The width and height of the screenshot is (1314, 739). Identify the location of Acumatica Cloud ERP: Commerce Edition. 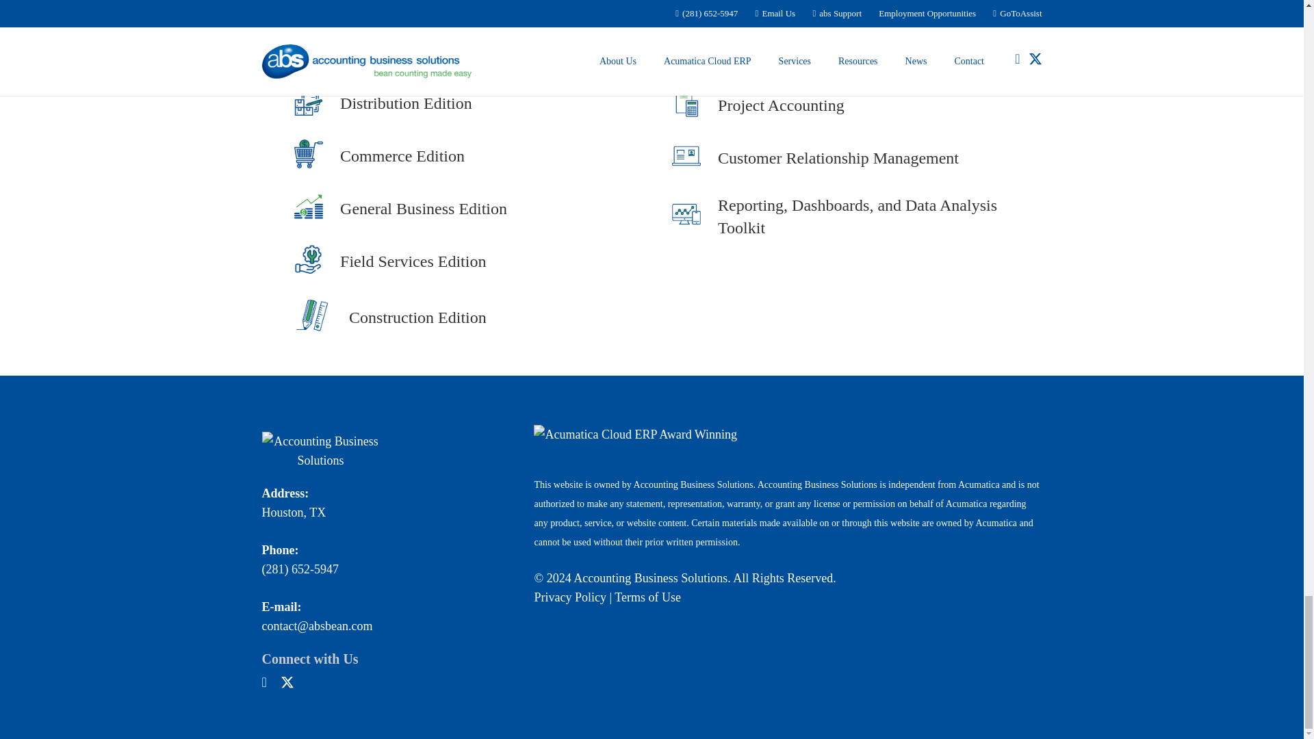
(402, 156).